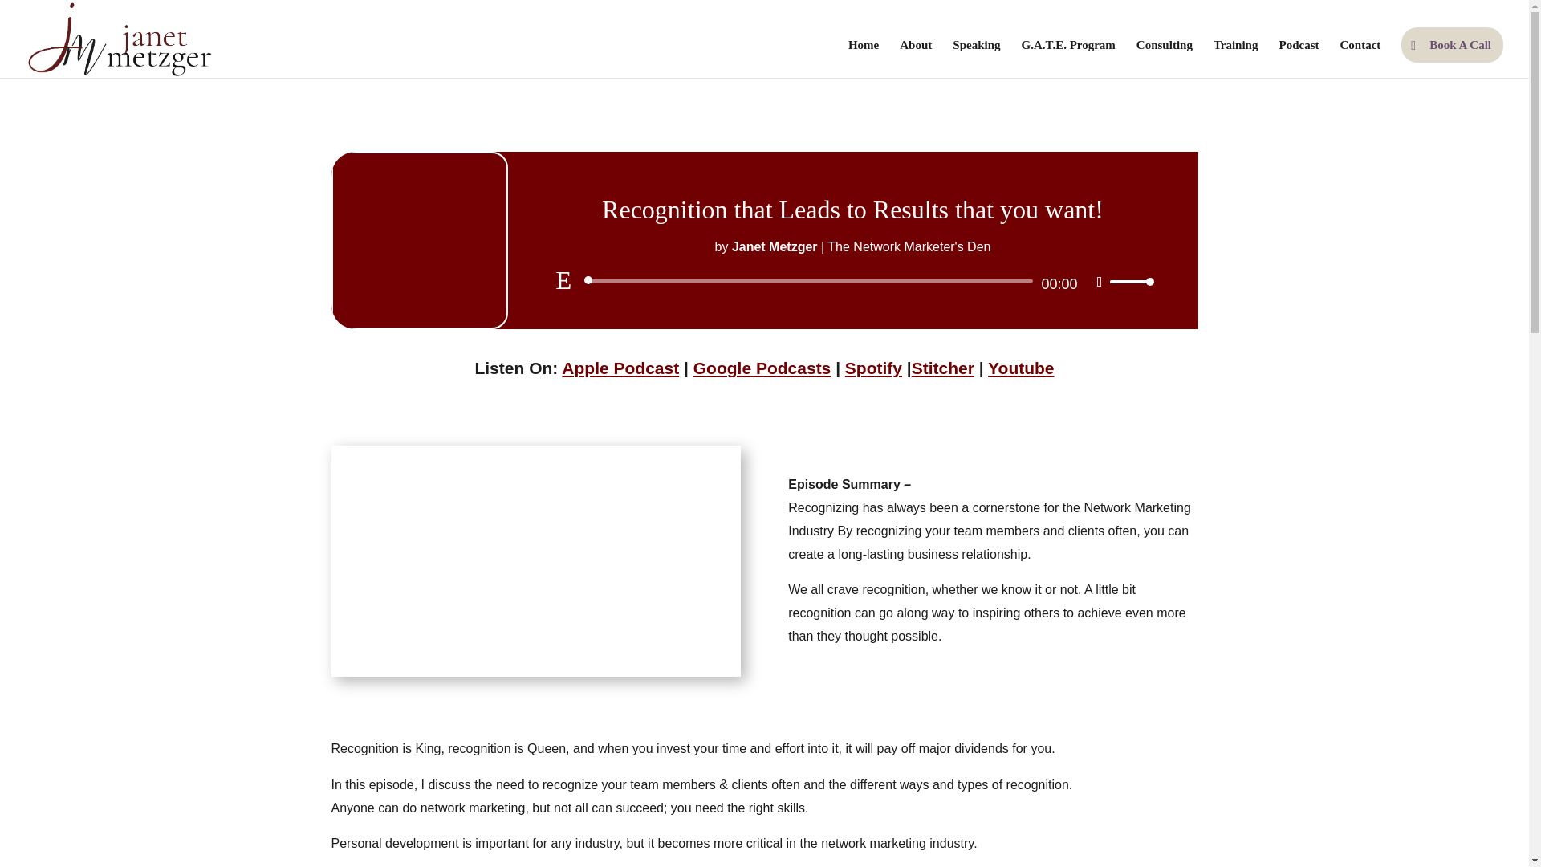 The width and height of the screenshot is (1541, 867). What do you see at coordinates (976, 58) in the screenshot?
I see `Speaking` at bounding box center [976, 58].